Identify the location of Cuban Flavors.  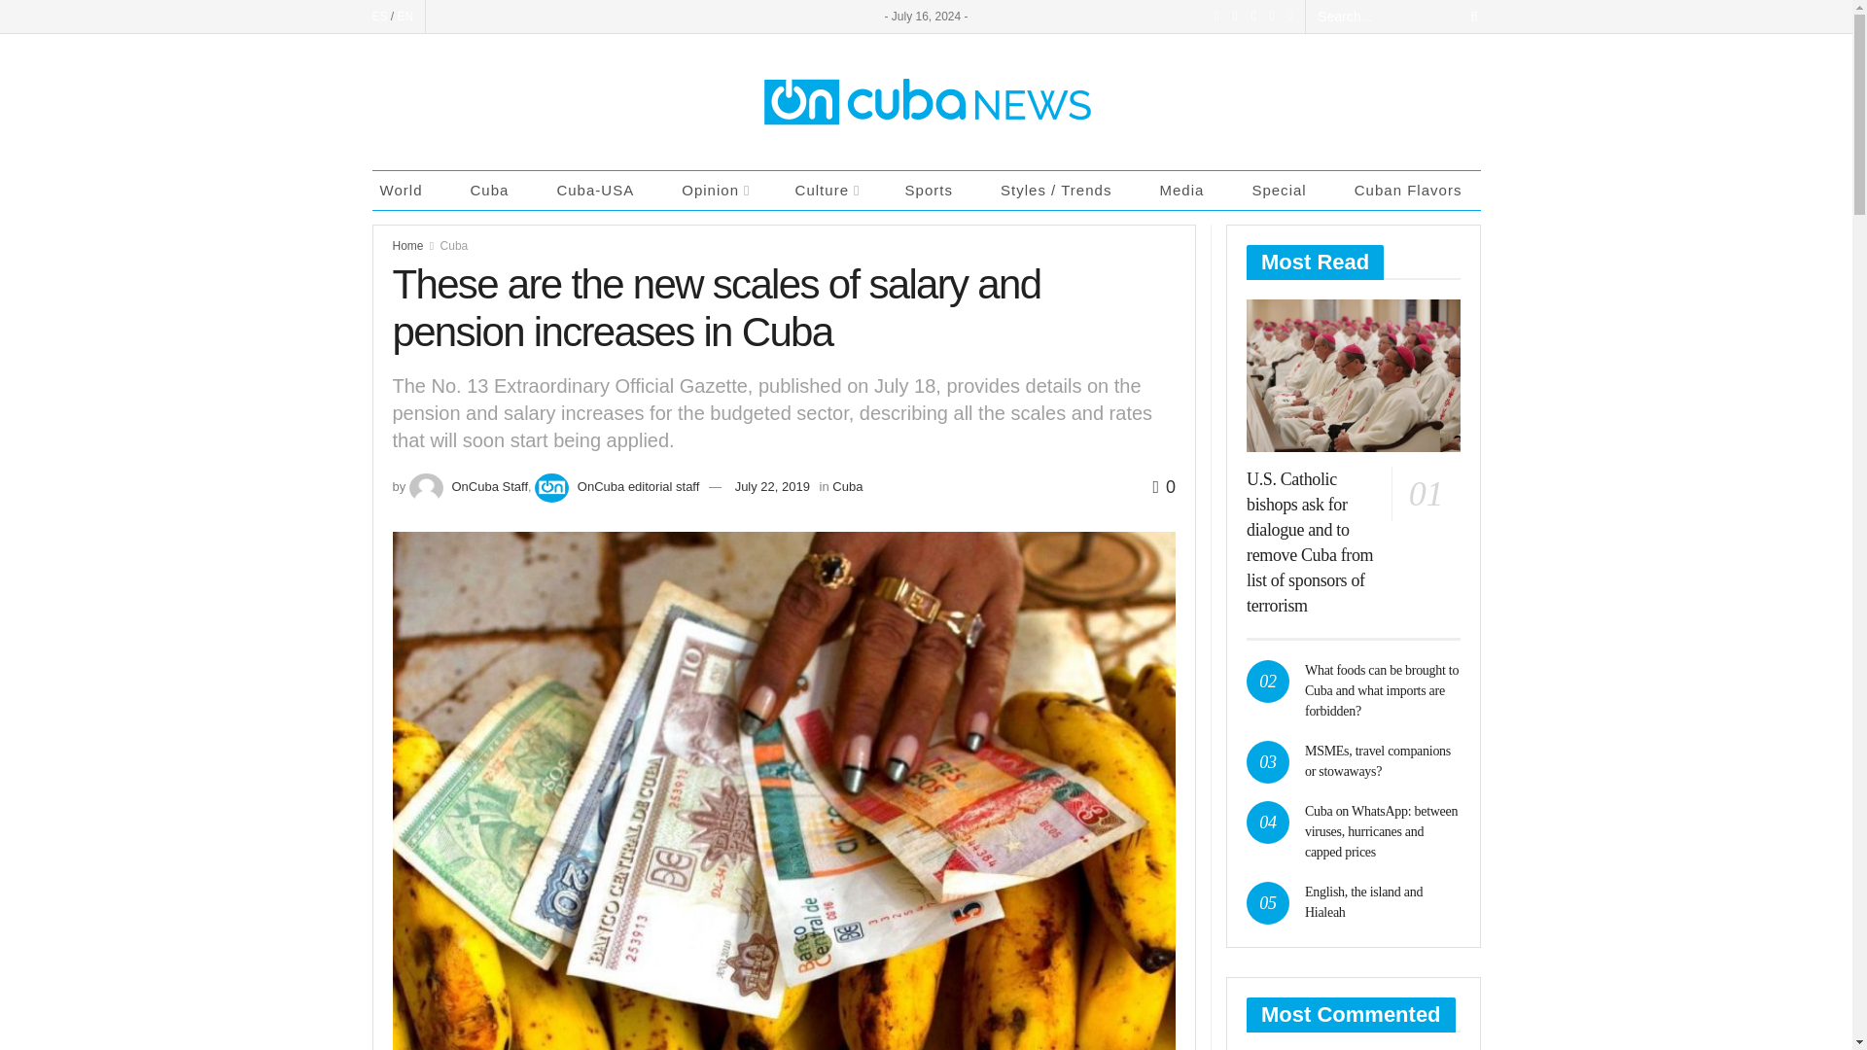
(1413, 191).